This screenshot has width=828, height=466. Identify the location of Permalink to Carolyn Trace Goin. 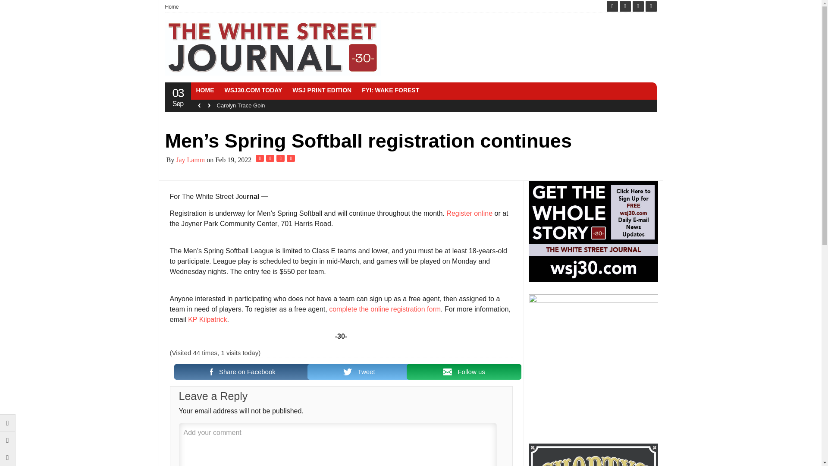
(241, 105).